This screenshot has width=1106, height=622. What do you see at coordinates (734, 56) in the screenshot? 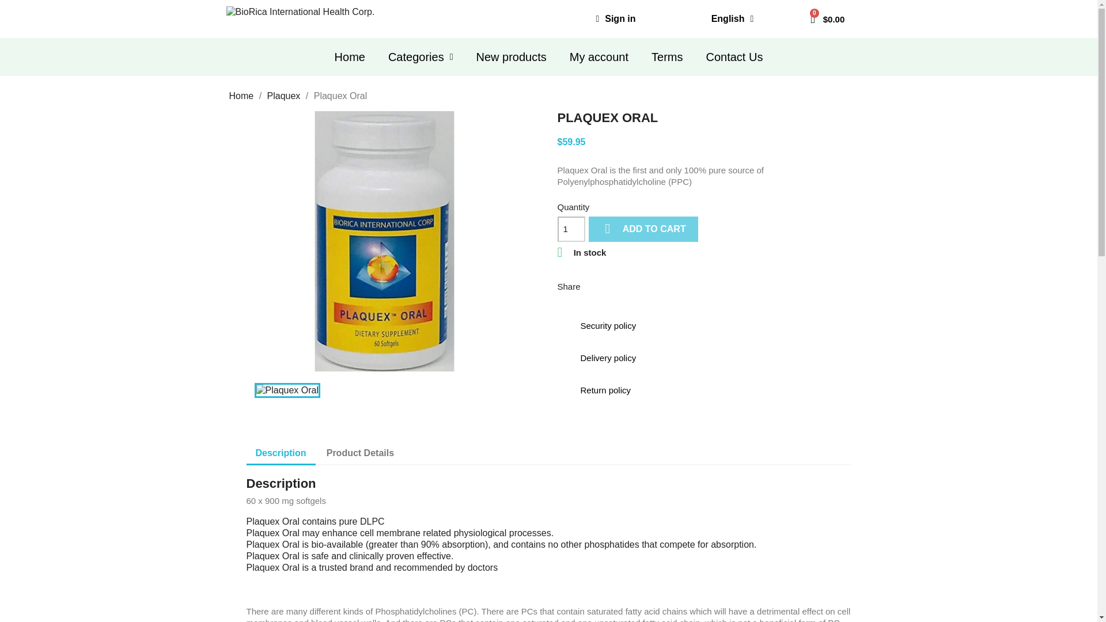
I see `Contact Us` at bounding box center [734, 56].